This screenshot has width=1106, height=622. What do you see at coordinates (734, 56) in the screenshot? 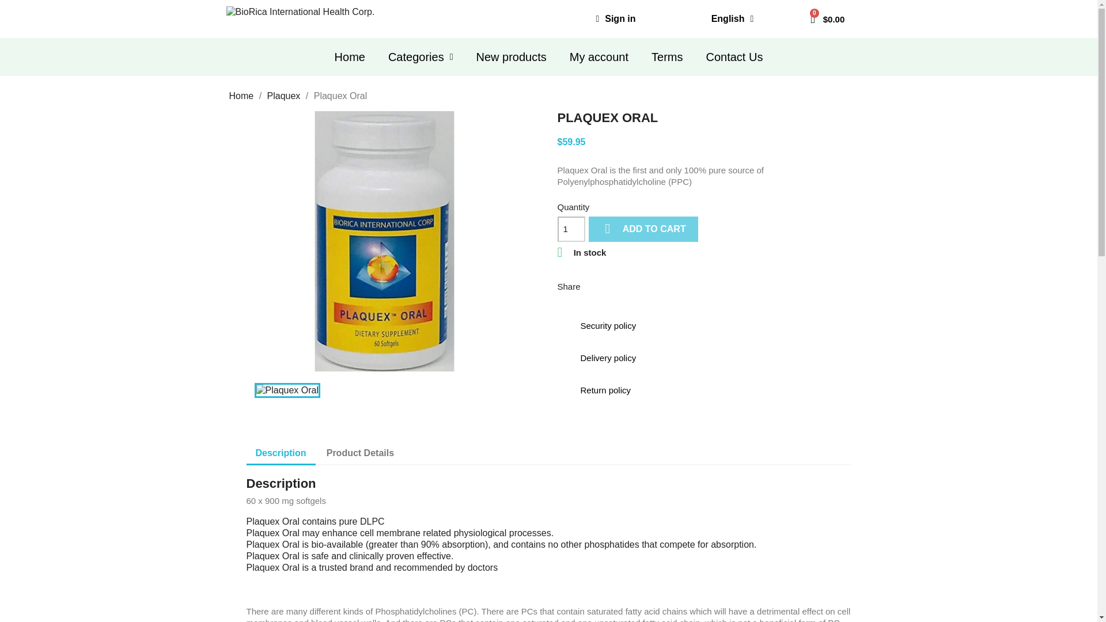
I see `Contact Us` at bounding box center [734, 56].